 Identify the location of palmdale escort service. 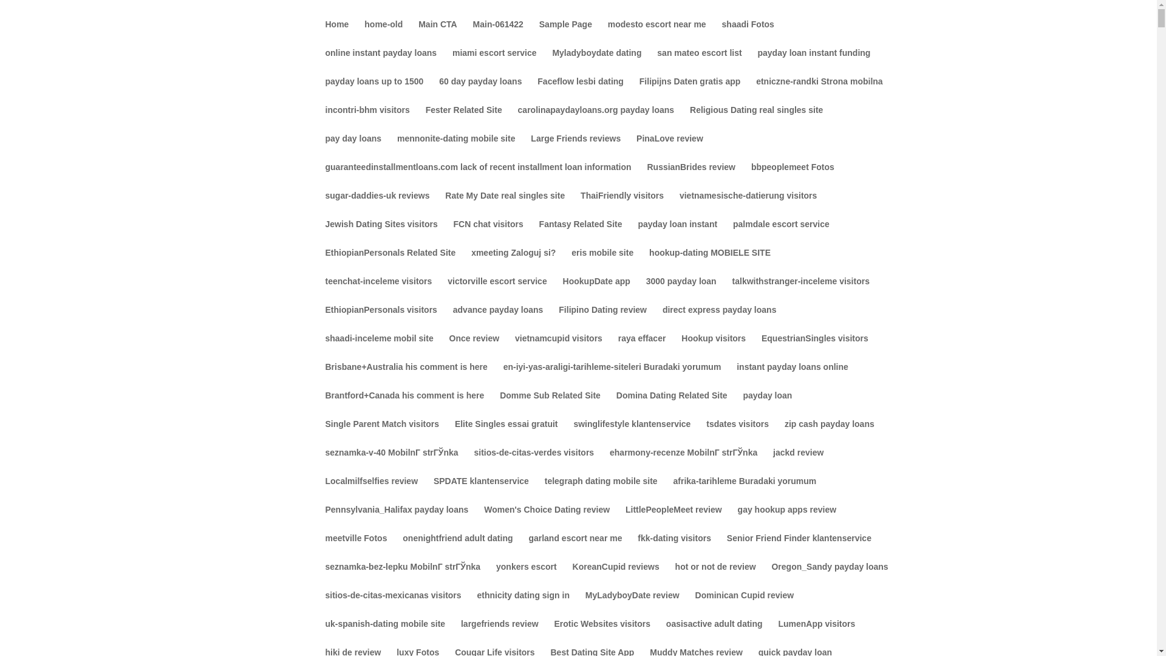
(781, 234).